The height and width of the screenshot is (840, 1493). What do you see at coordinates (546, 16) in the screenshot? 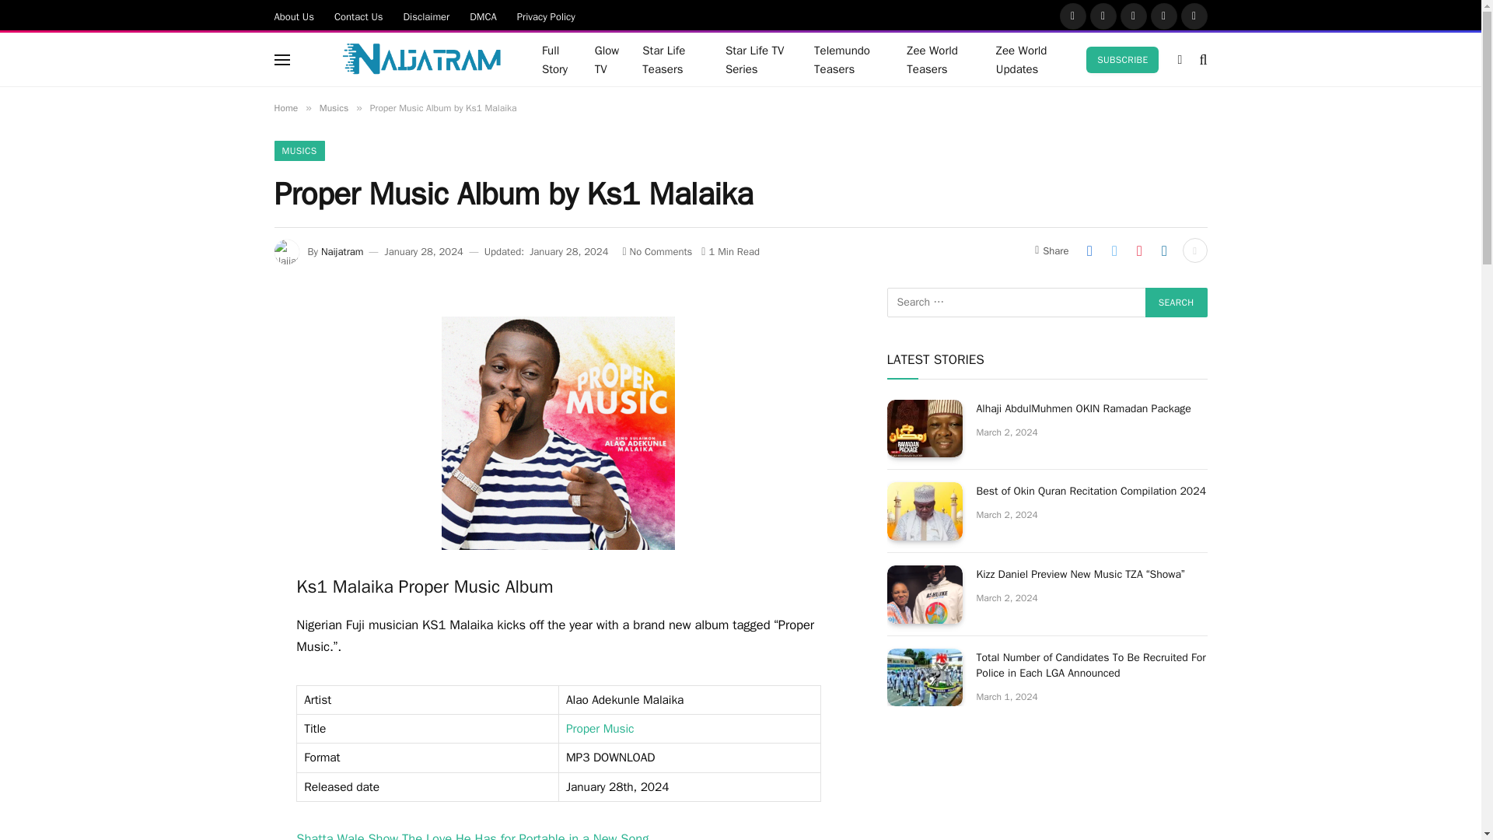
I see `Privacy Policy` at bounding box center [546, 16].